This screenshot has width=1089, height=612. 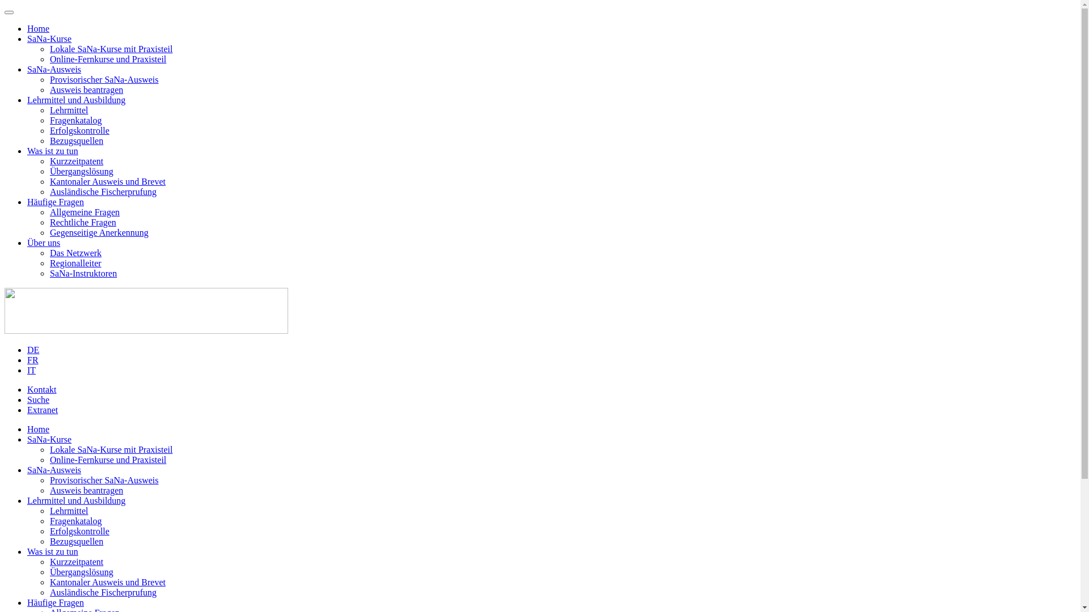 What do you see at coordinates (43, 410) in the screenshot?
I see `Extranet` at bounding box center [43, 410].